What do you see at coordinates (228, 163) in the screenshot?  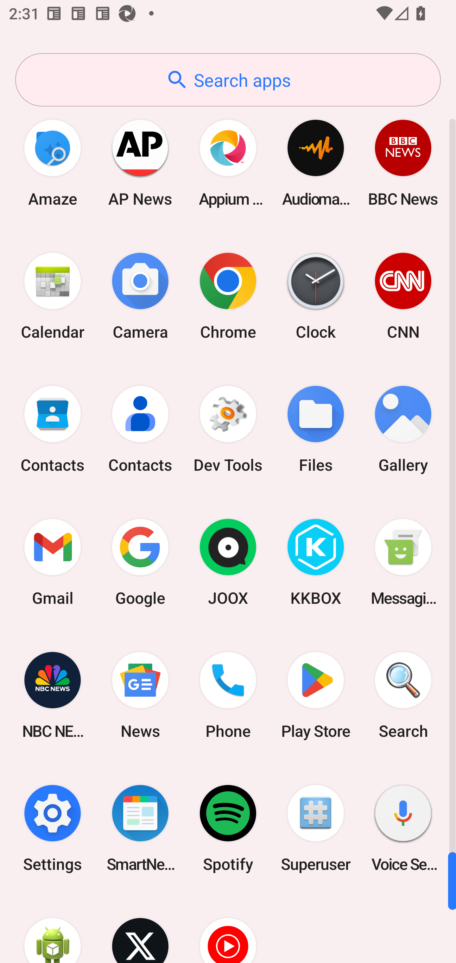 I see `Appium Settings` at bounding box center [228, 163].